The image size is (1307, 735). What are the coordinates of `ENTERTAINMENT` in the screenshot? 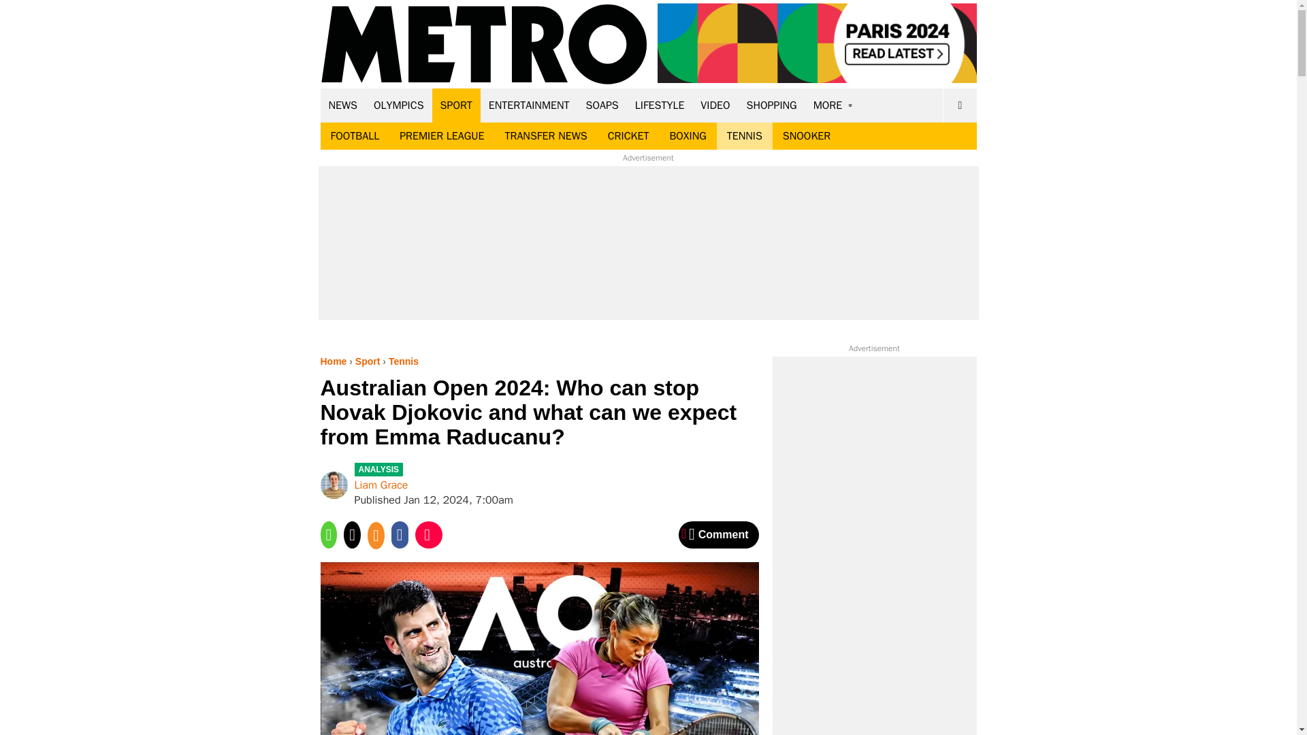 It's located at (529, 105).